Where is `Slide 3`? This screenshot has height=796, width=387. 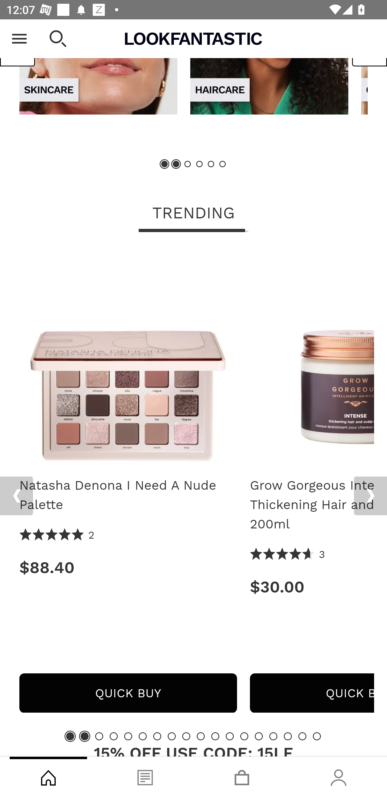
Slide 3 is located at coordinates (188, 164).